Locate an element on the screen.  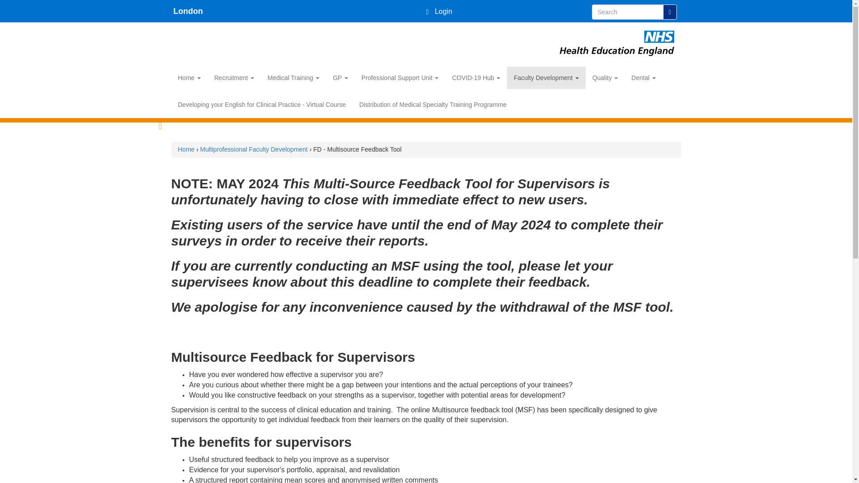
Recruitment is located at coordinates (234, 78).